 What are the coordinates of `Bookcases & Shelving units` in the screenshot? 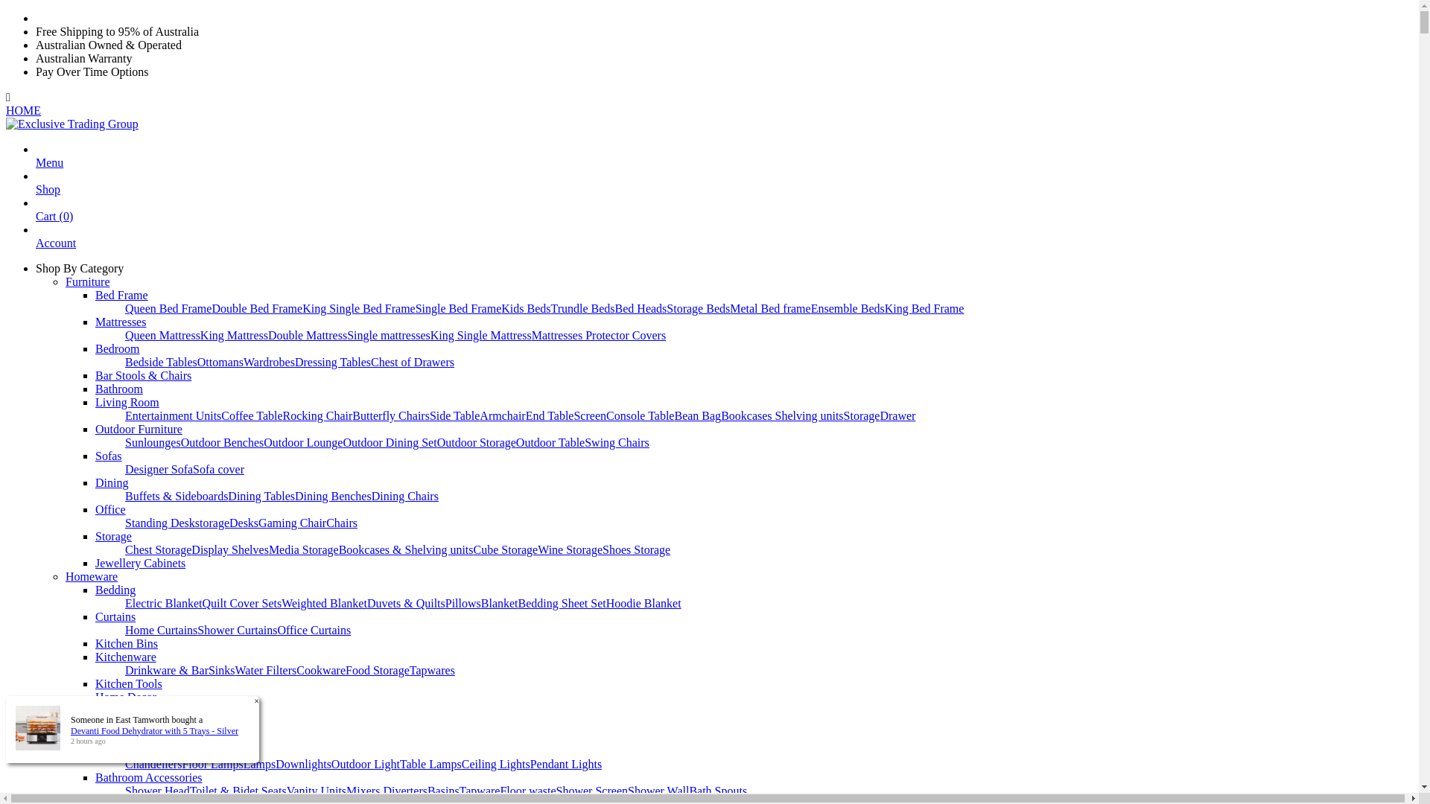 It's located at (407, 549).